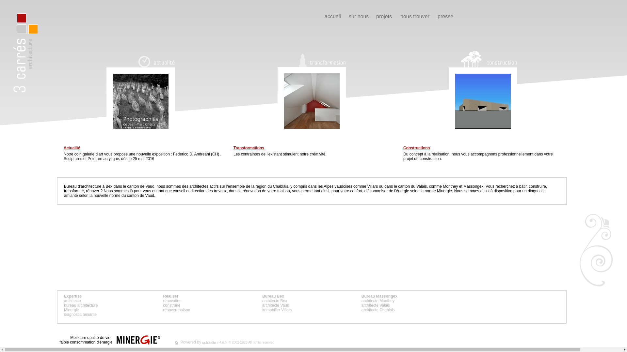 The width and height of the screenshot is (627, 352). What do you see at coordinates (373, 186) in the screenshot?
I see `Villars` at bounding box center [373, 186].